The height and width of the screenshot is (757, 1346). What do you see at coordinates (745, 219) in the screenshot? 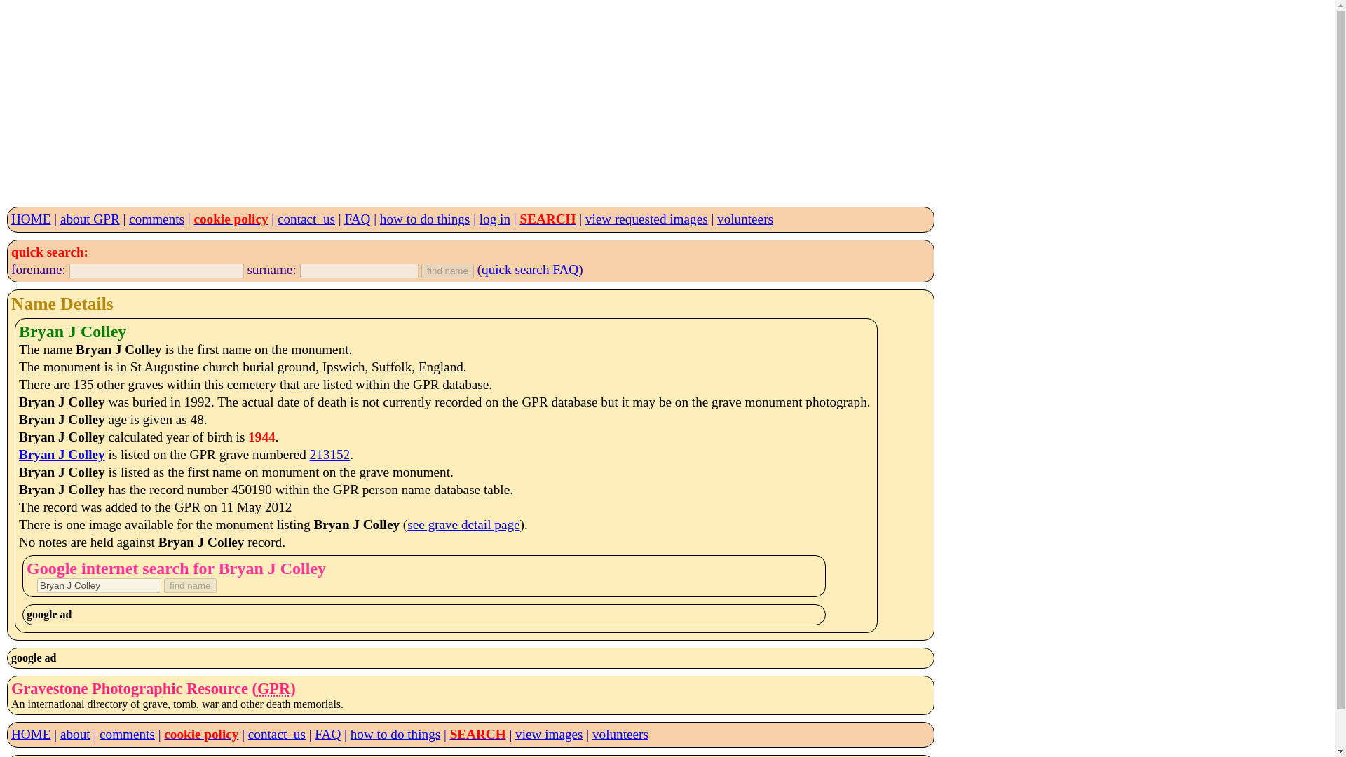
I see `volunteers` at bounding box center [745, 219].